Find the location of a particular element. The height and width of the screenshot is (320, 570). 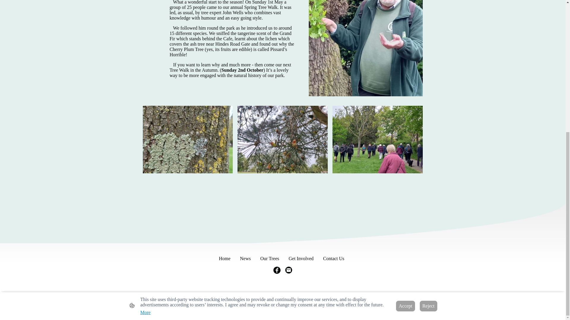

Contact Us is located at coordinates (333, 258).